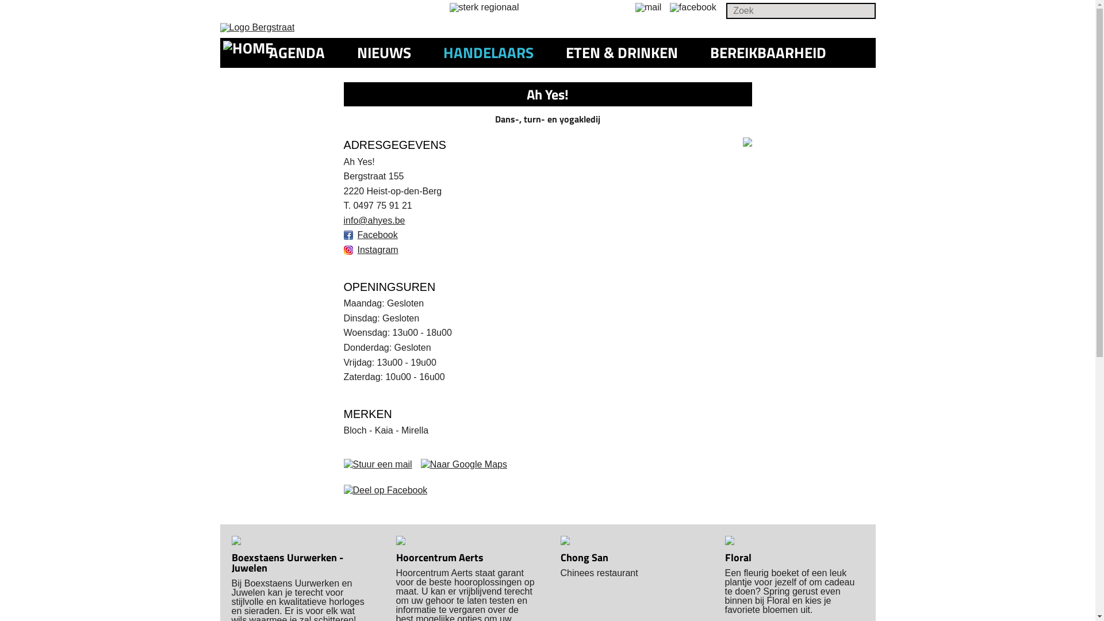 The image size is (1104, 621). What do you see at coordinates (489, 53) in the screenshot?
I see `HANDELAARS` at bounding box center [489, 53].